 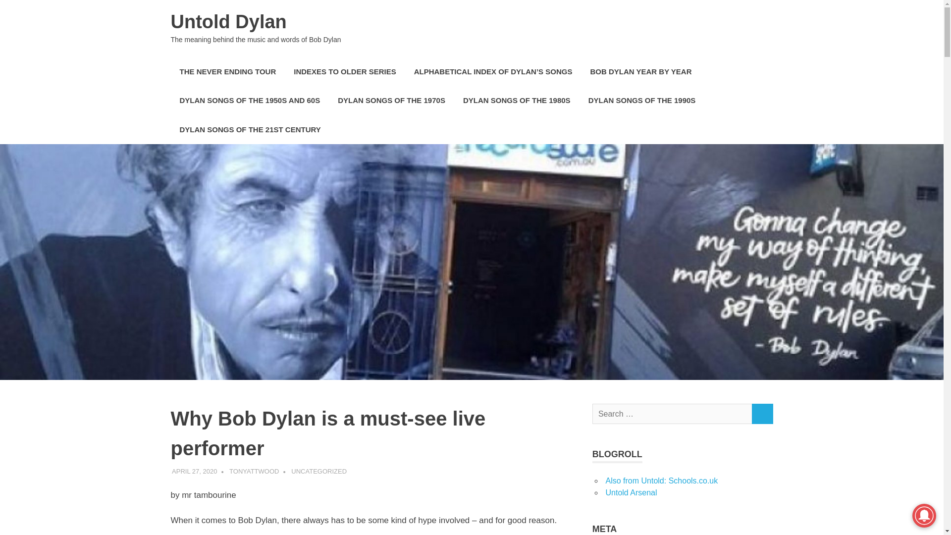 What do you see at coordinates (391, 101) in the screenshot?
I see `DYLAN SONGS OF THE 1970S` at bounding box center [391, 101].